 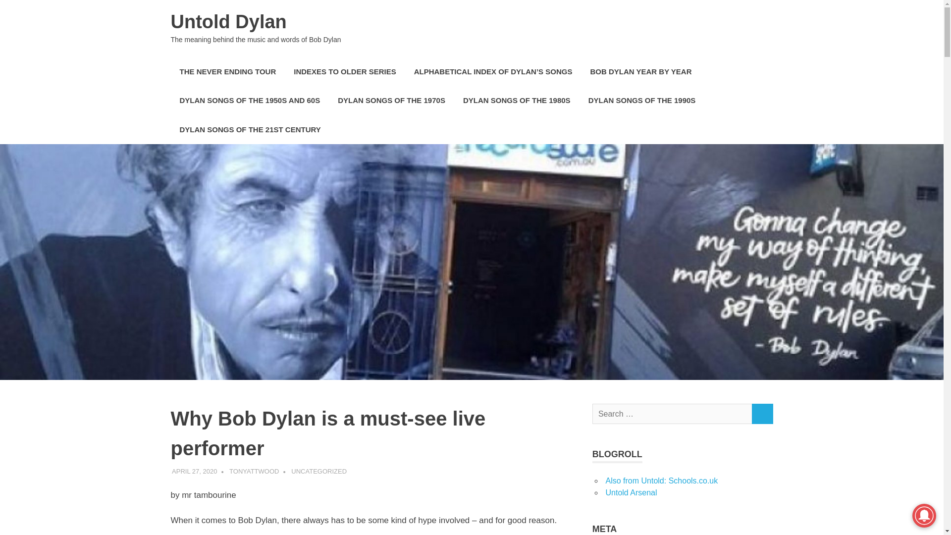 What do you see at coordinates (391, 101) in the screenshot?
I see `DYLAN SONGS OF THE 1970S` at bounding box center [391, 101].